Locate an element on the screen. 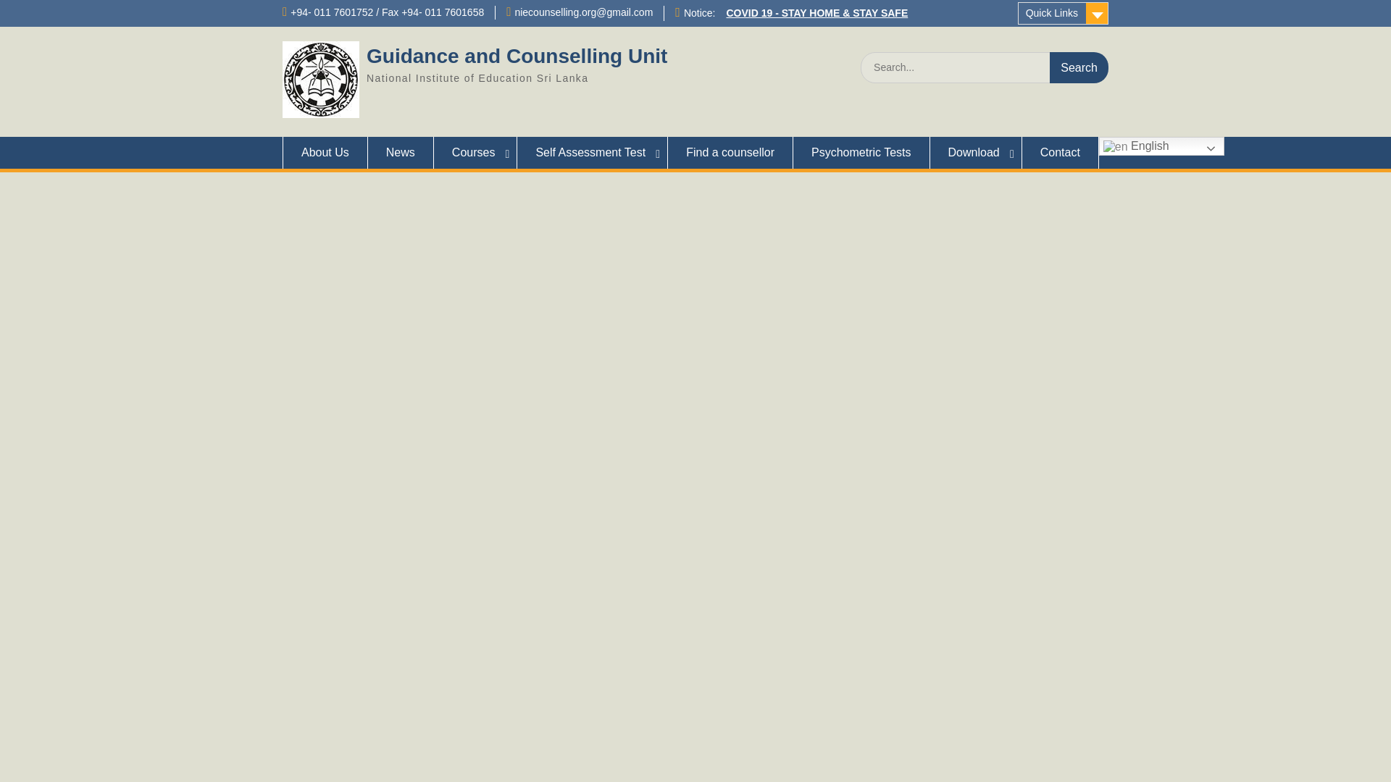  Search for: is located at coordinates (985, 67).